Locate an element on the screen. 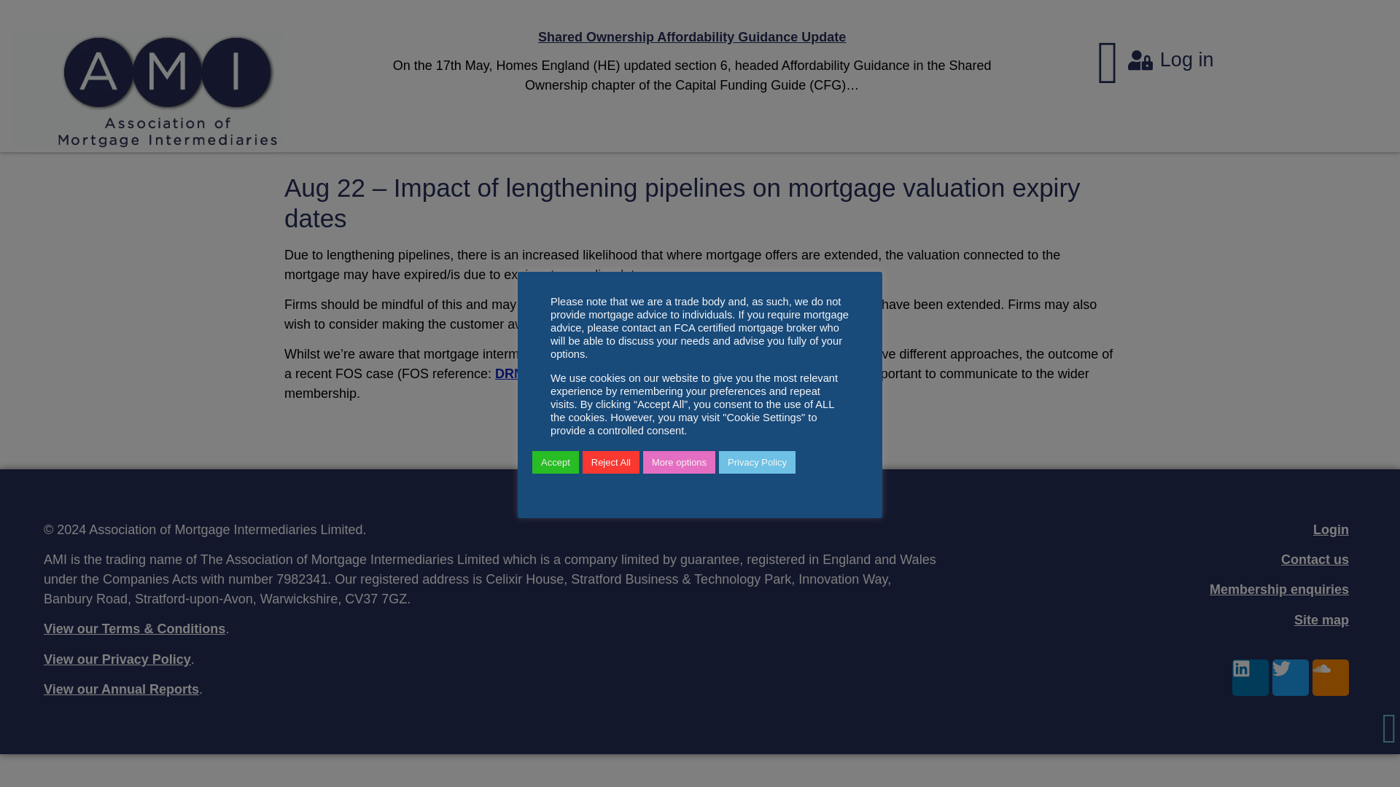 The image size is (1400, 787). AMI Twitter is located at coordinates (1291, 678).